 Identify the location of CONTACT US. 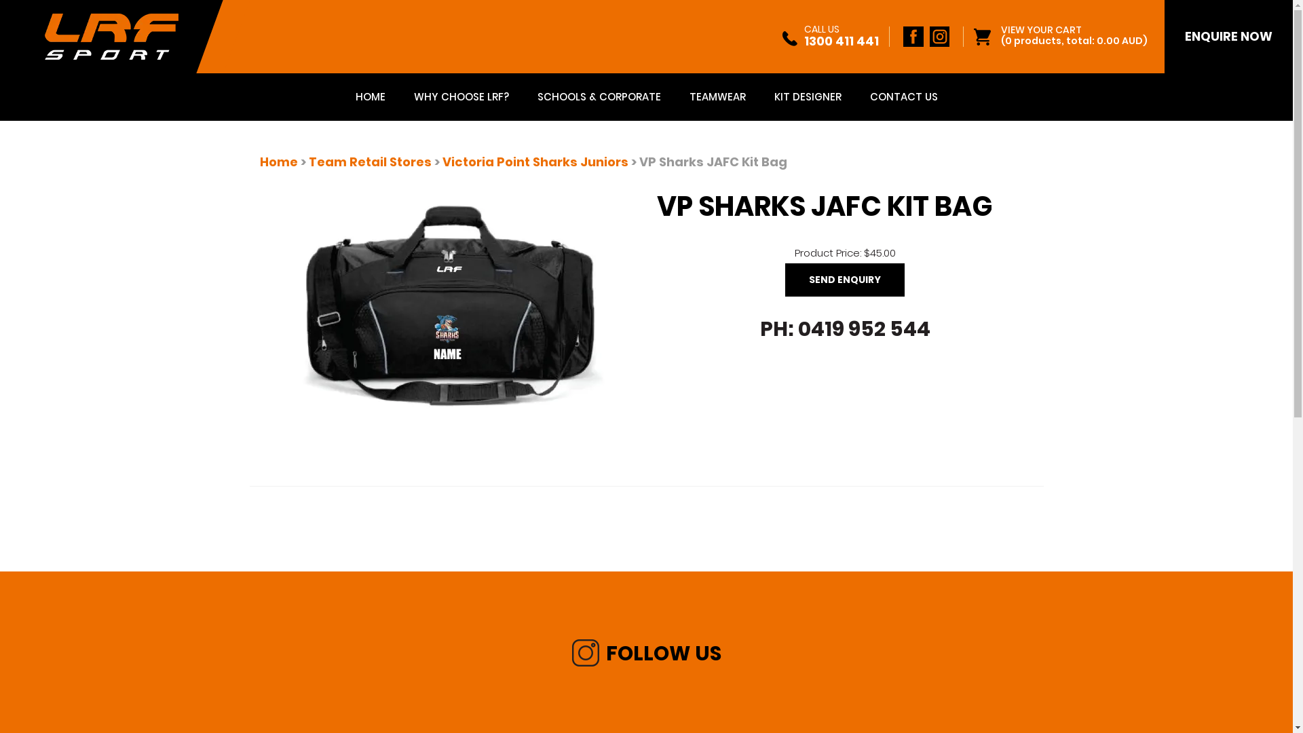
(903, 97).